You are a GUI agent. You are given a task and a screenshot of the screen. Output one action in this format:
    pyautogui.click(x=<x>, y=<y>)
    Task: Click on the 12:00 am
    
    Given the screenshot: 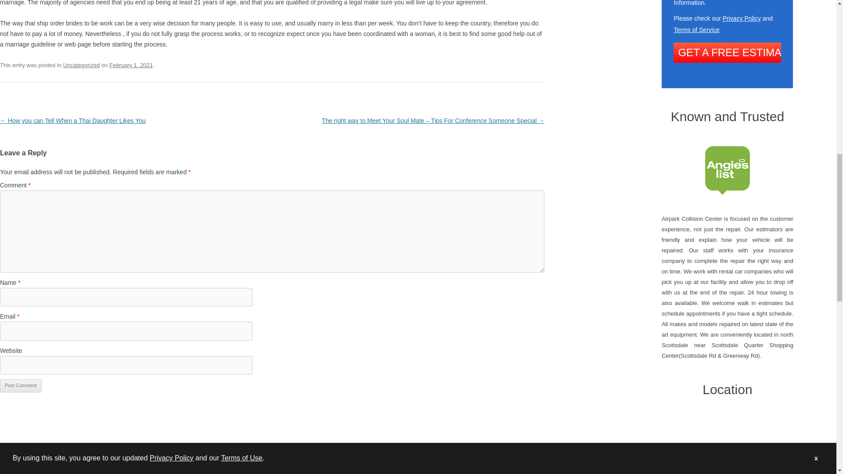 What is the action you would take?
    pyautogui.click(x=131, y=65)
    